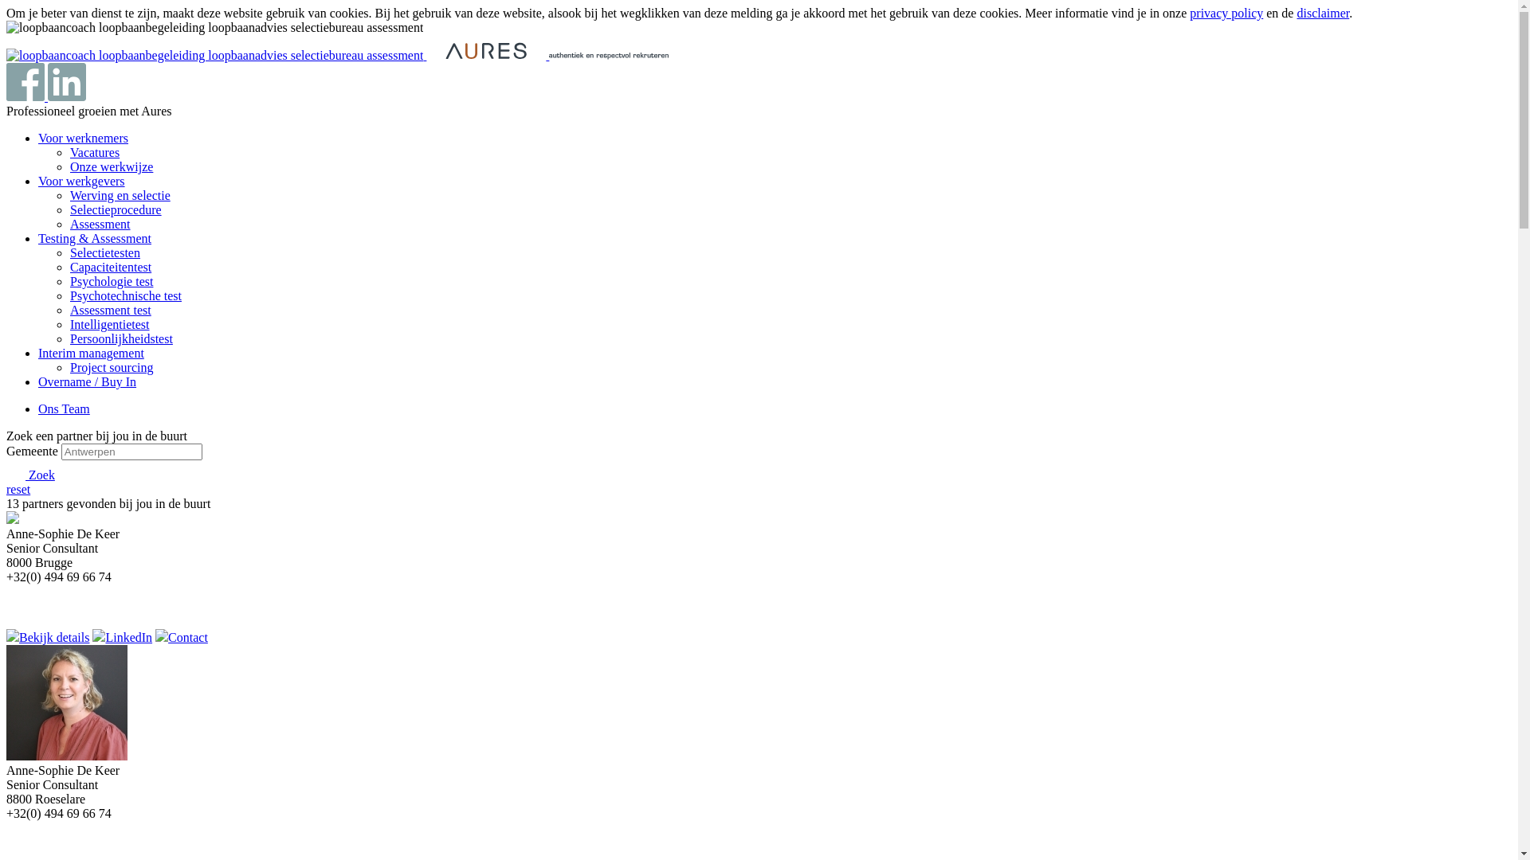 This screenshot has height=860, width=1530. Describe the element at coordinates (112, 282) in the screenshot. I see `Psychologie test` at that location.